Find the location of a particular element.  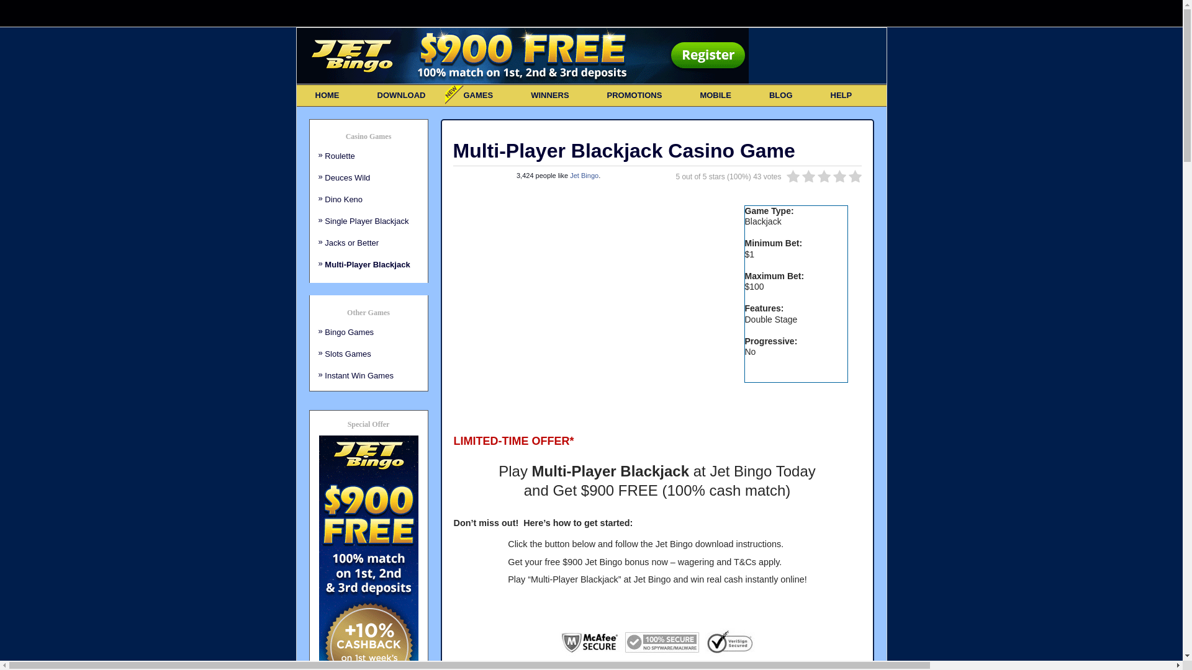

Single Player Blackjack is located at coordinates (366, 221).